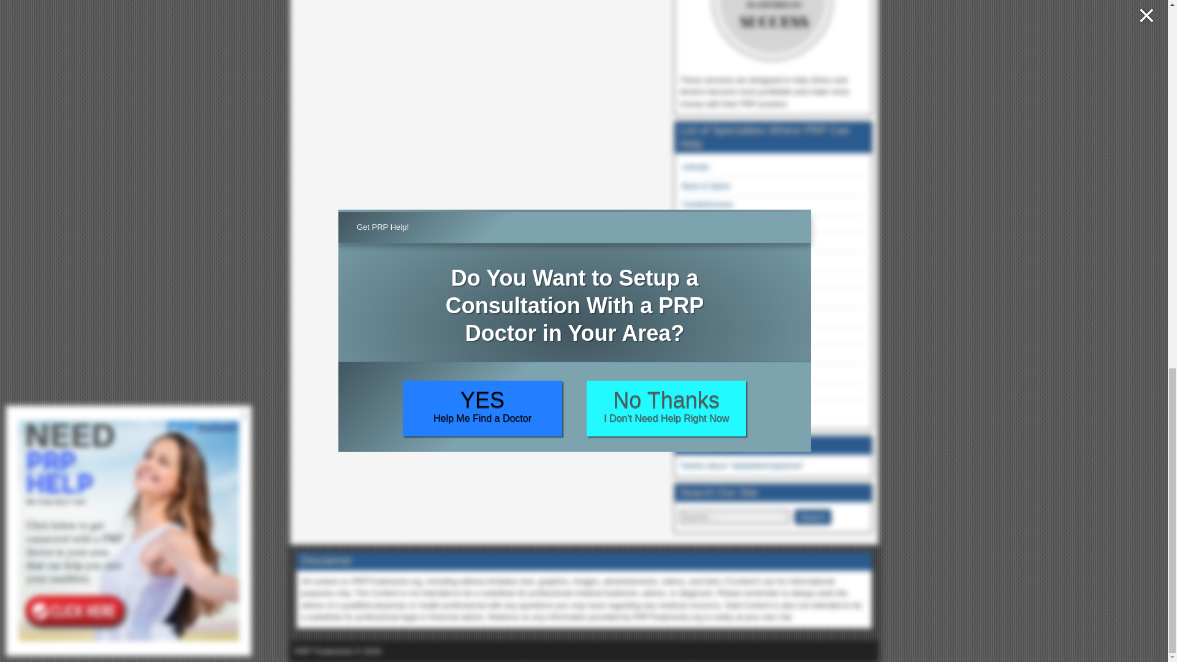 This screenshot has height=662, width=1177. What do you see at coordinates (699, 316) in the screenshot?
I see `PRP Treatment for Hair Loss` at bounding box center [699, 316].